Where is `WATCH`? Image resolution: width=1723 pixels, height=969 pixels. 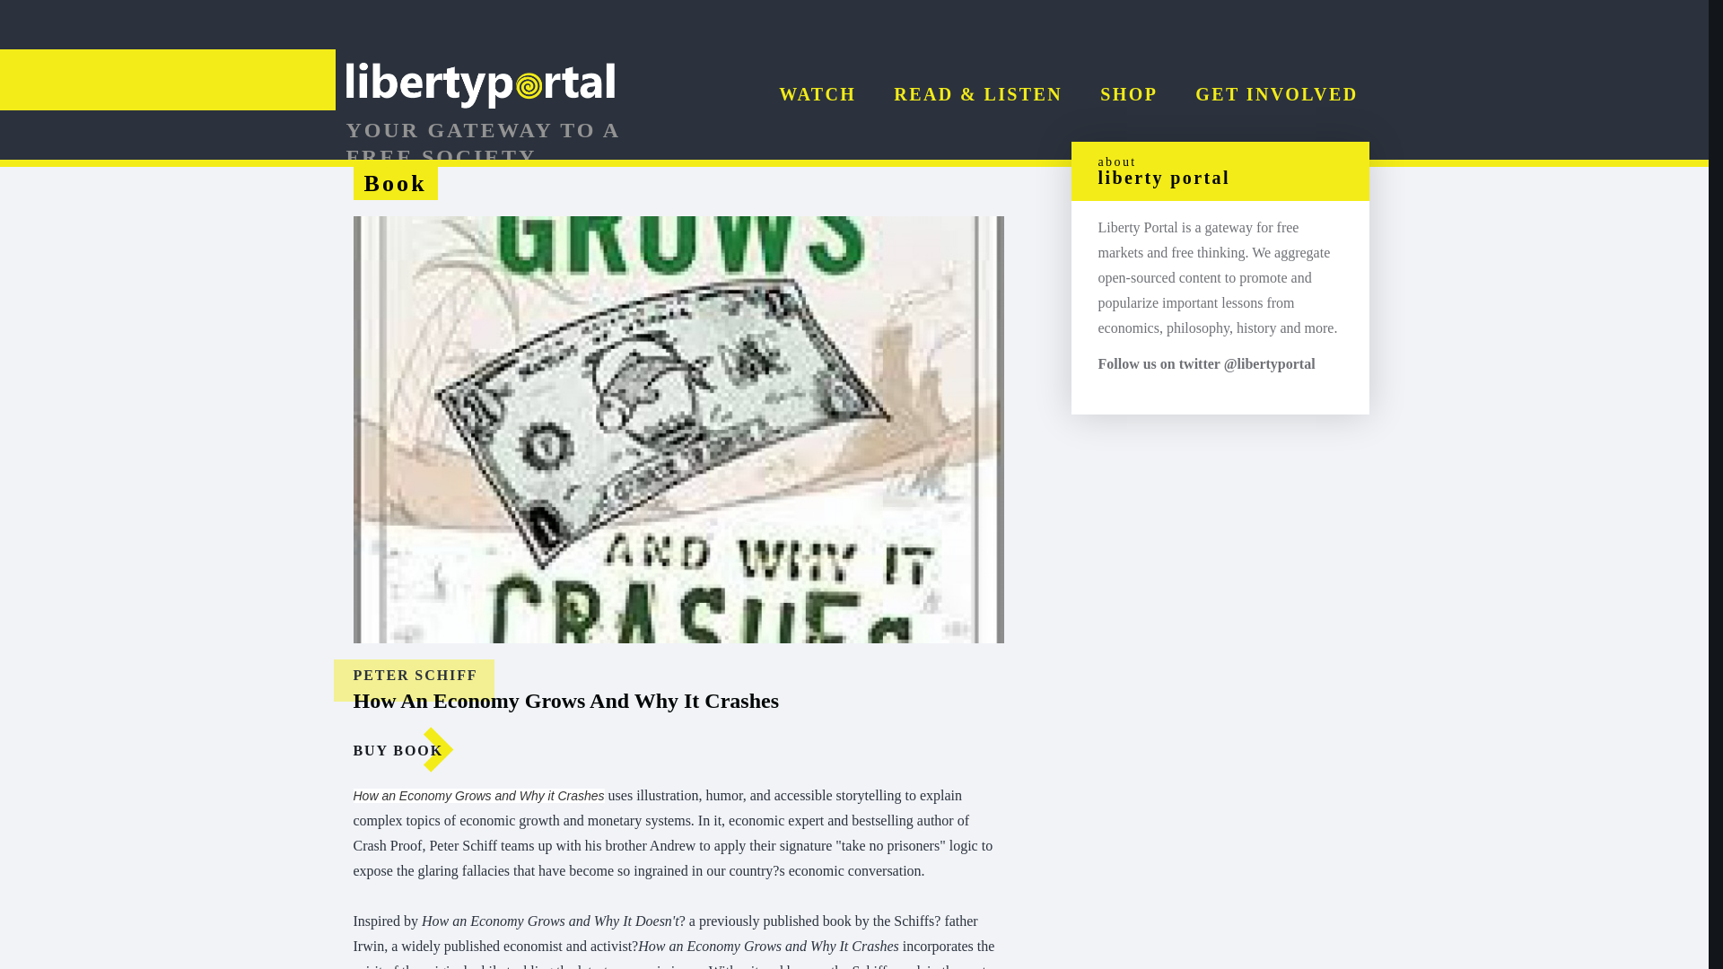 WATCH is located at coordinates (817, 93).